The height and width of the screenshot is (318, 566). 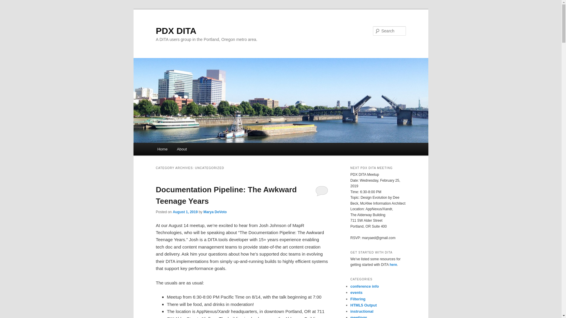 I want to click on Search, so click(x=9, y=3).